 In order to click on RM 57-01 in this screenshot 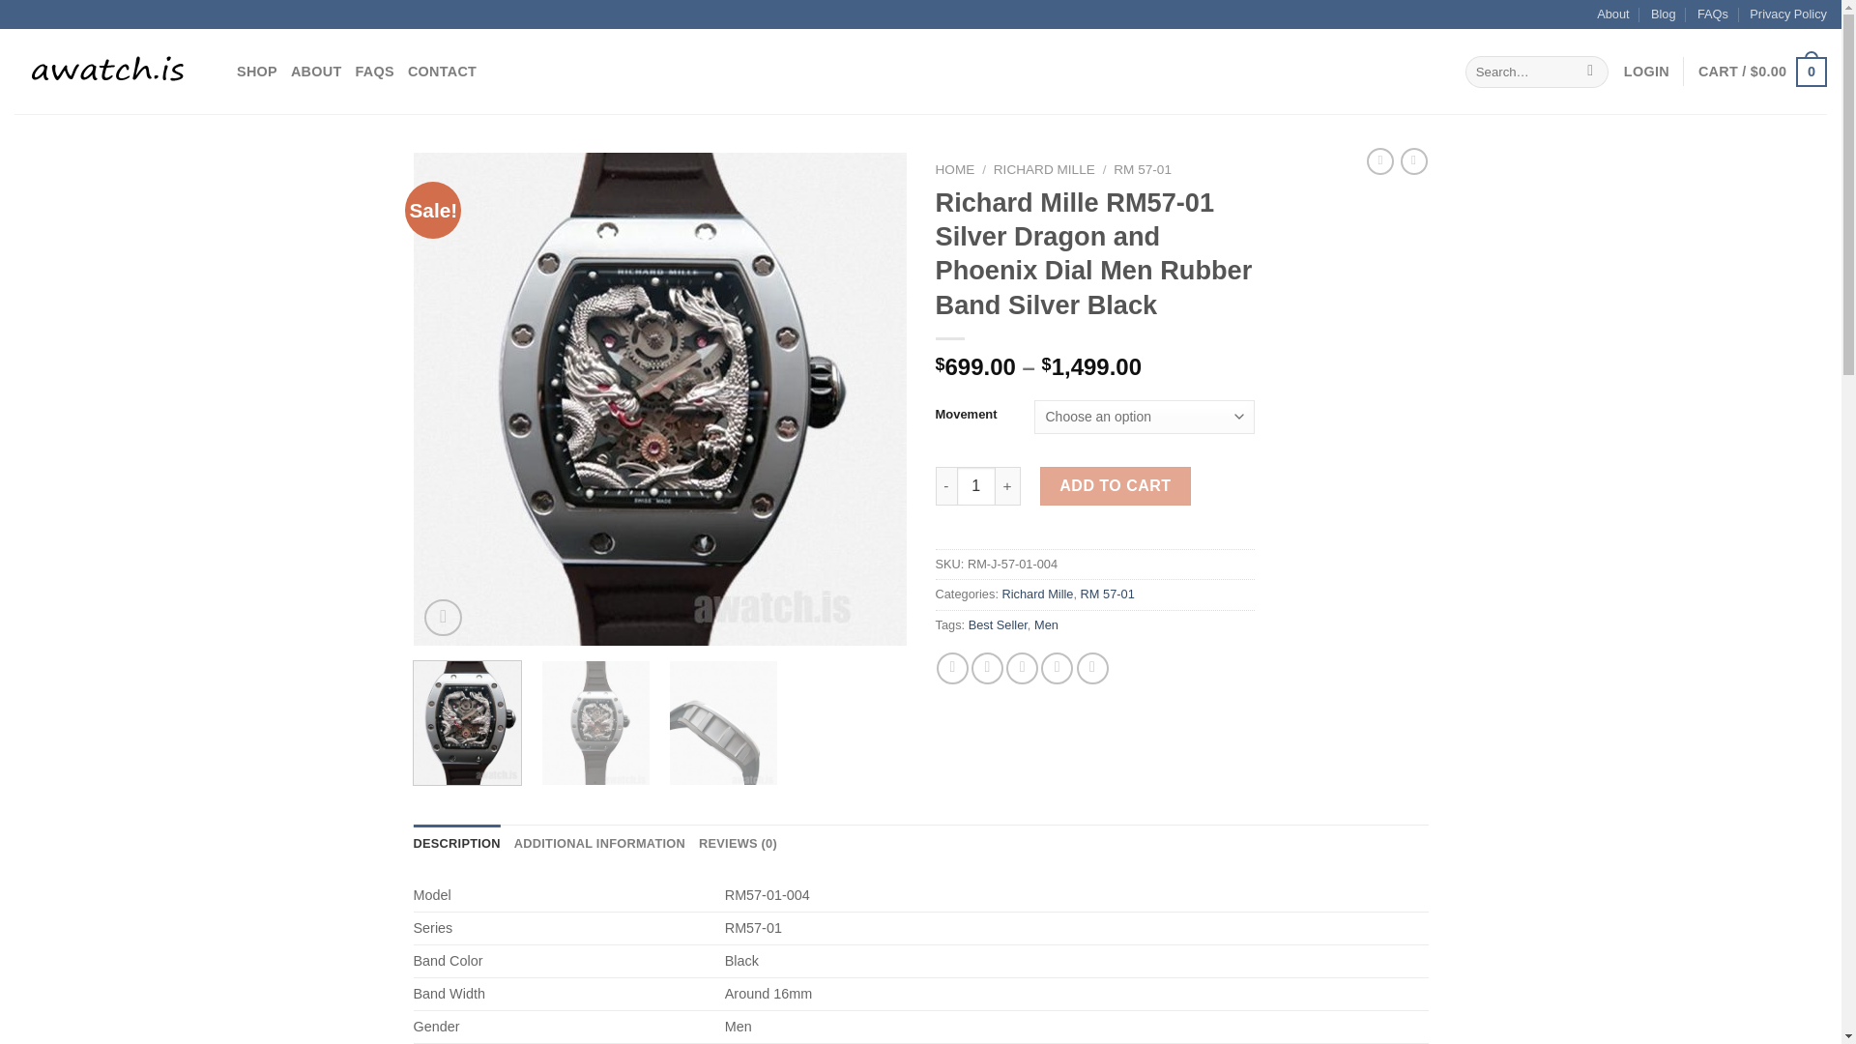, I will do `click(1107, 594)`.